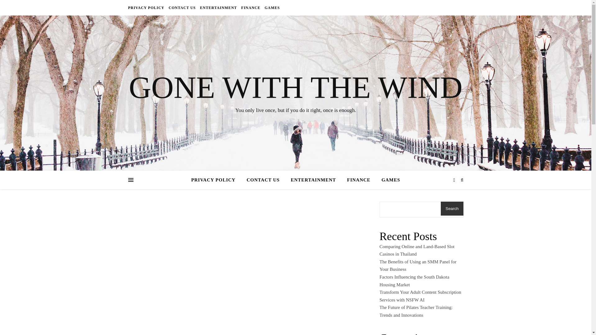  What do you see at coordinates (216, 180) in the screenshot?
I see `PRIVACY POLICY` at bounding box center [216, 180].